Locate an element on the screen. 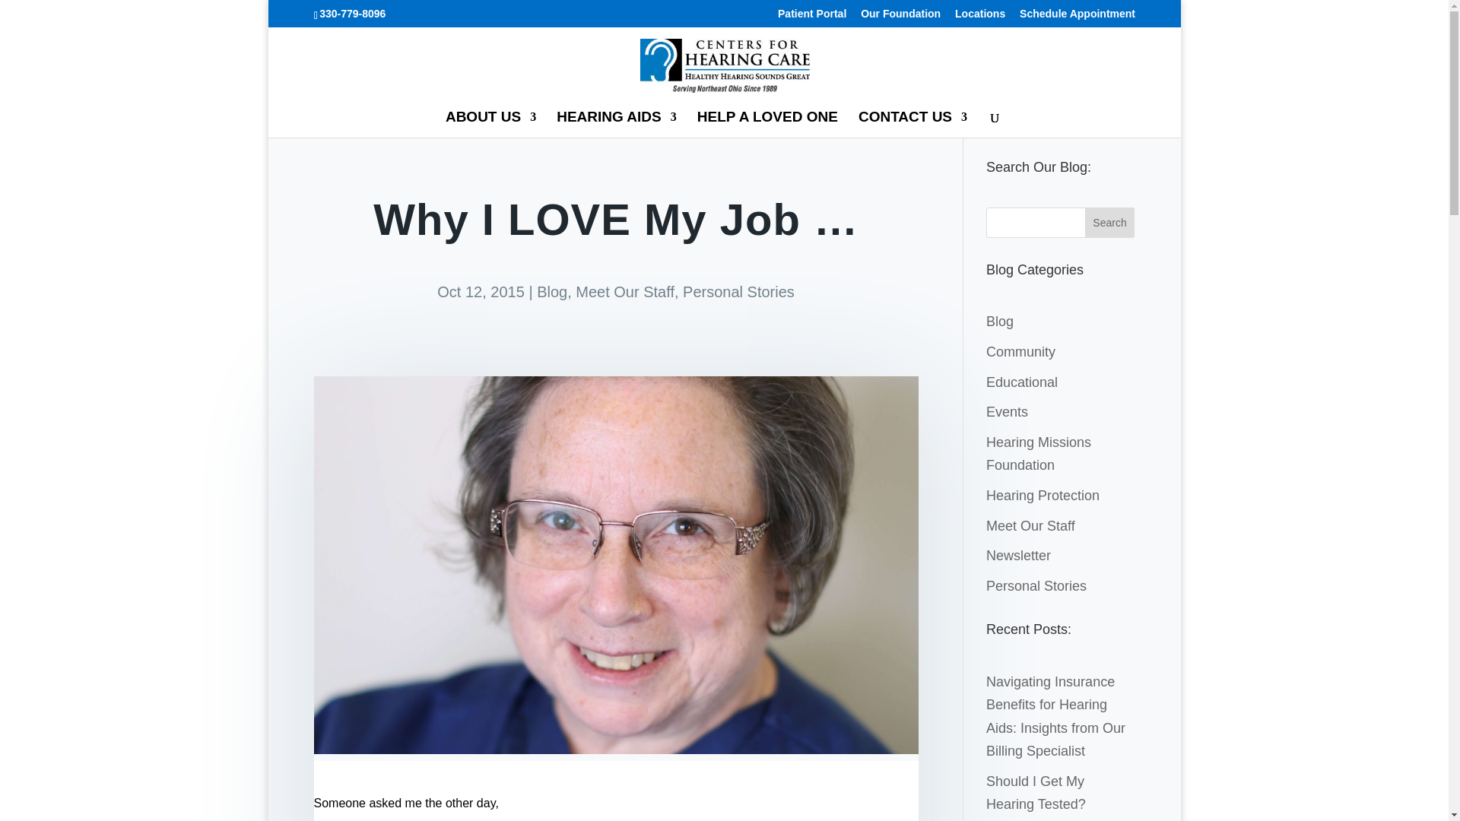  Search is located at coordinates (1110, 223).